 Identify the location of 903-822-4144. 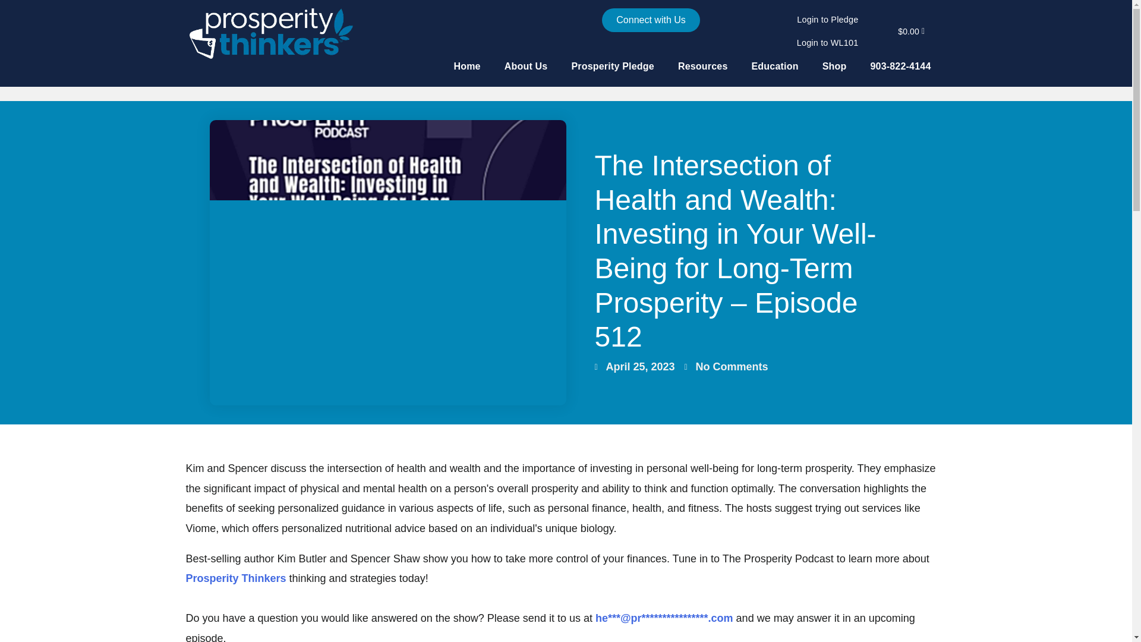
(900, 66).